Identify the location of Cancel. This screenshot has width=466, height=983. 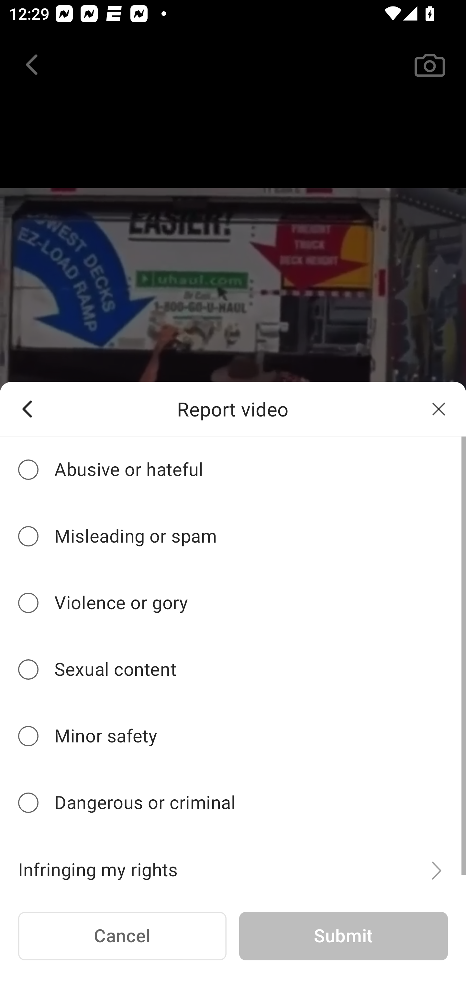
(122, 936).